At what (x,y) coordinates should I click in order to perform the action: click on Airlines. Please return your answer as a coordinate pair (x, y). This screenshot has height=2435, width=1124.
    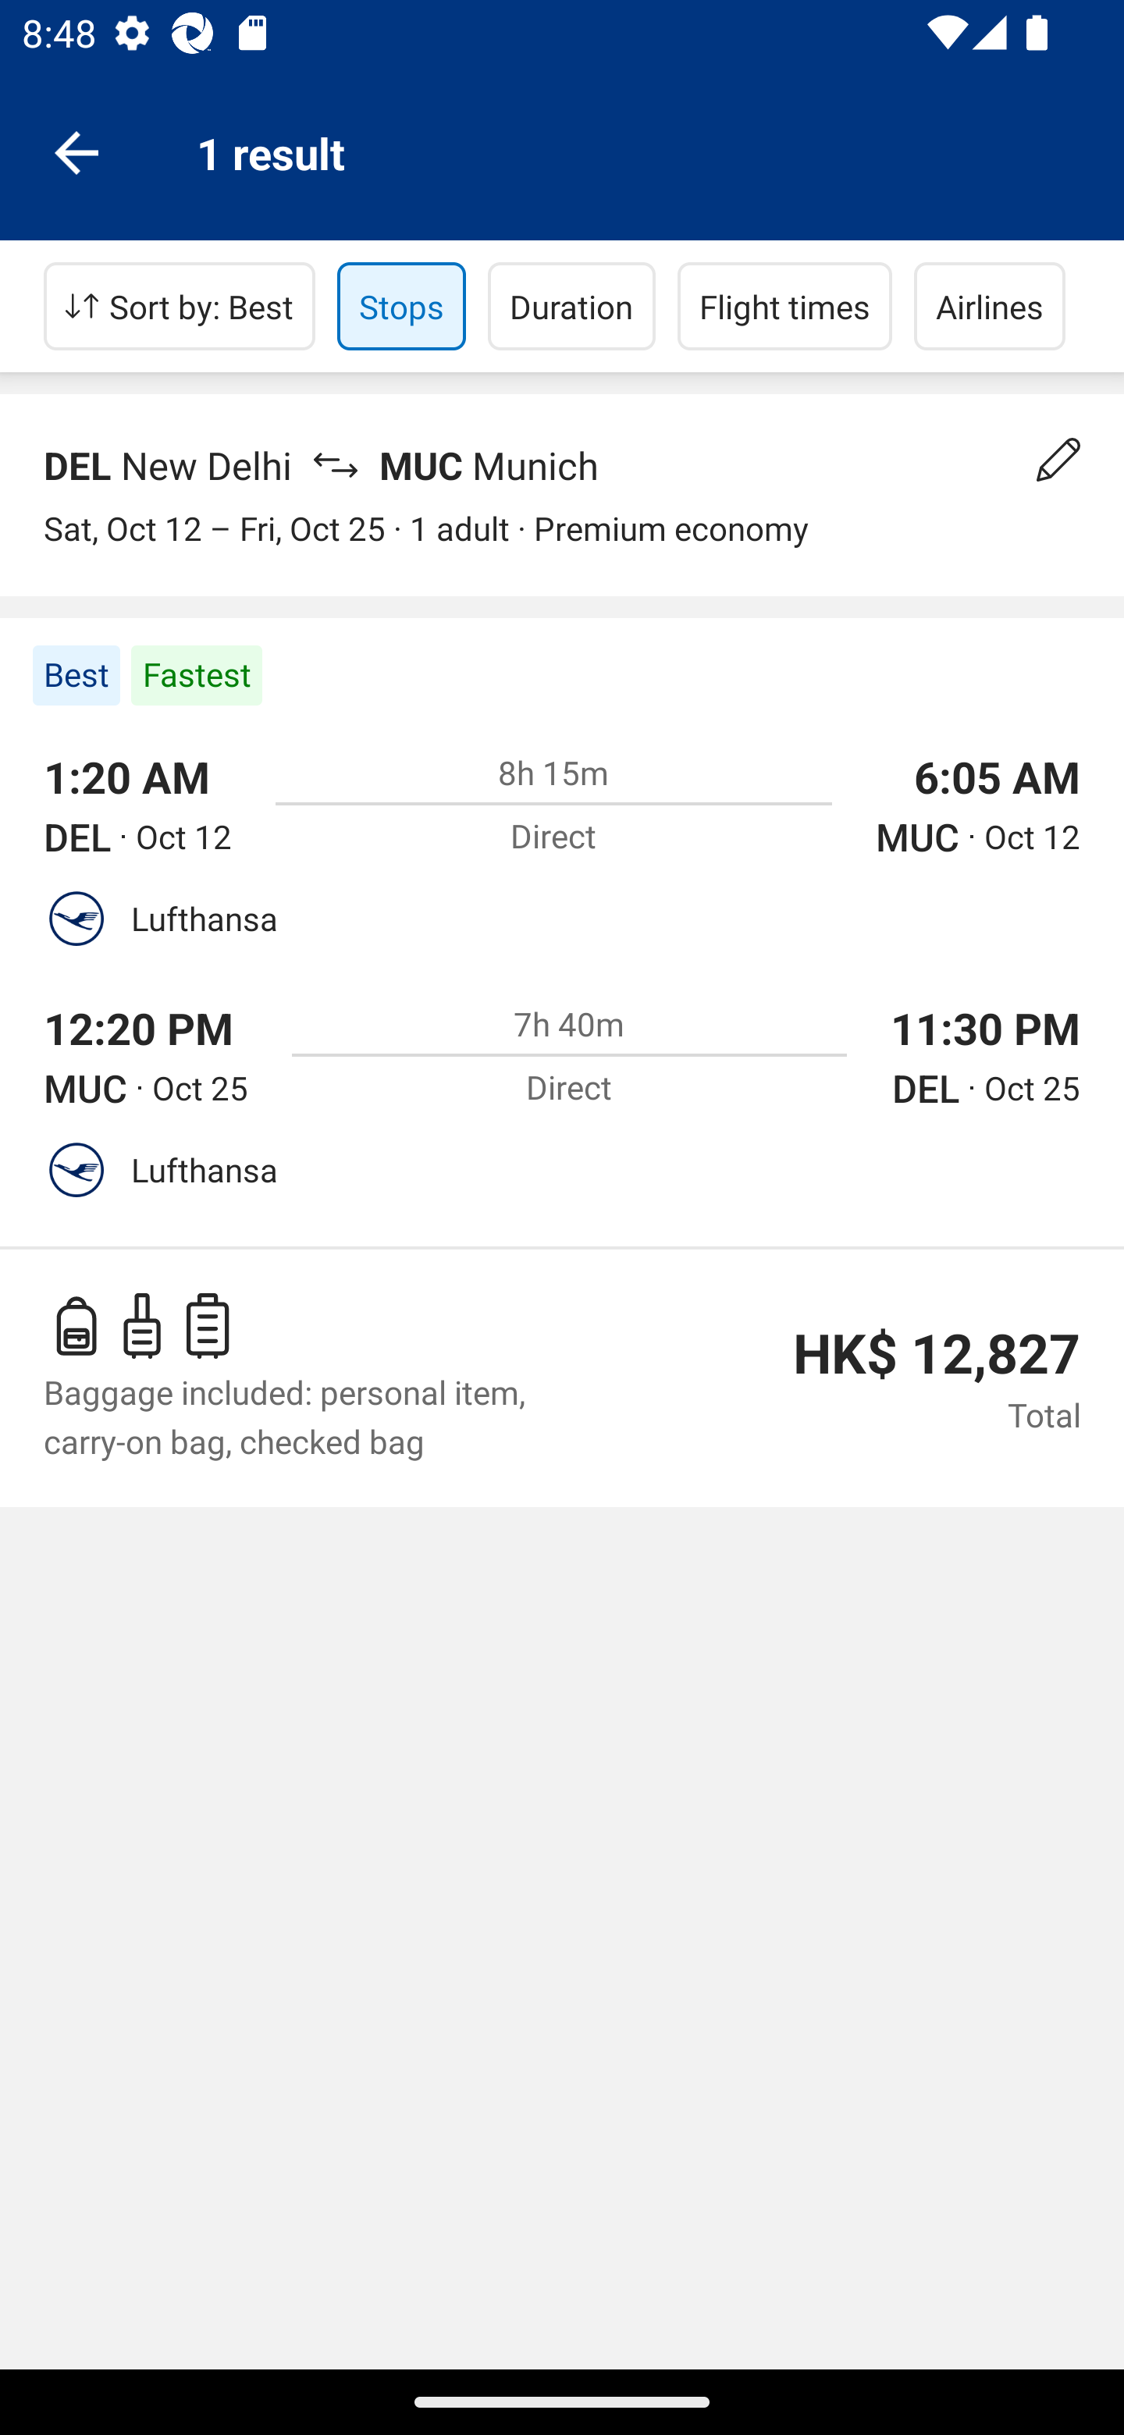
    Looking at the image, I should click on (990, 306).